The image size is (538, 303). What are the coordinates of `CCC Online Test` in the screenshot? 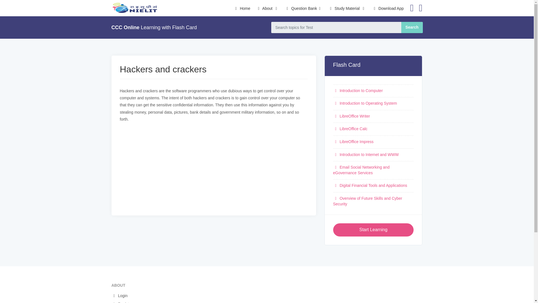 It's located at (134, 8).